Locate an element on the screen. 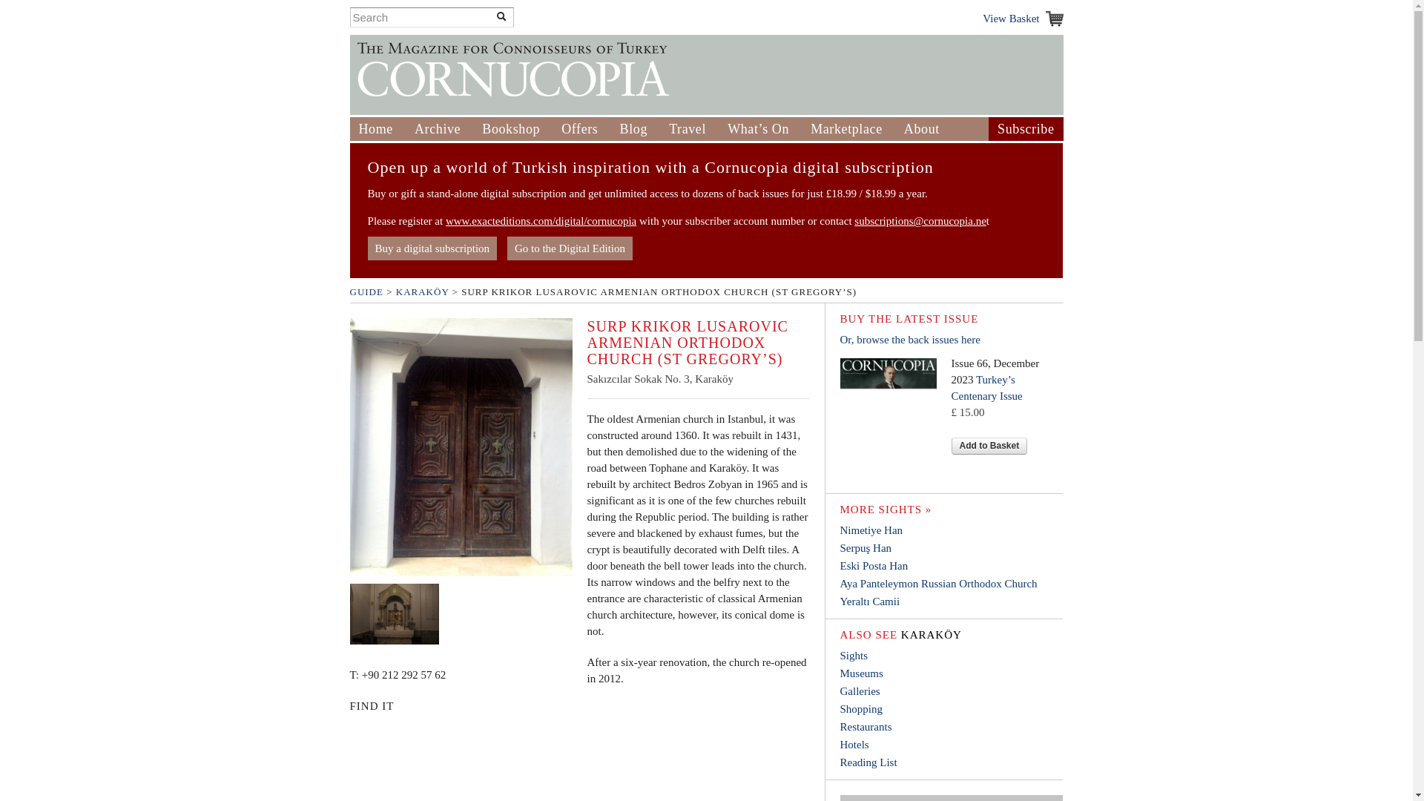 This screenshot has height=801, width=1424. Travel is located at coordinates (688, 129).